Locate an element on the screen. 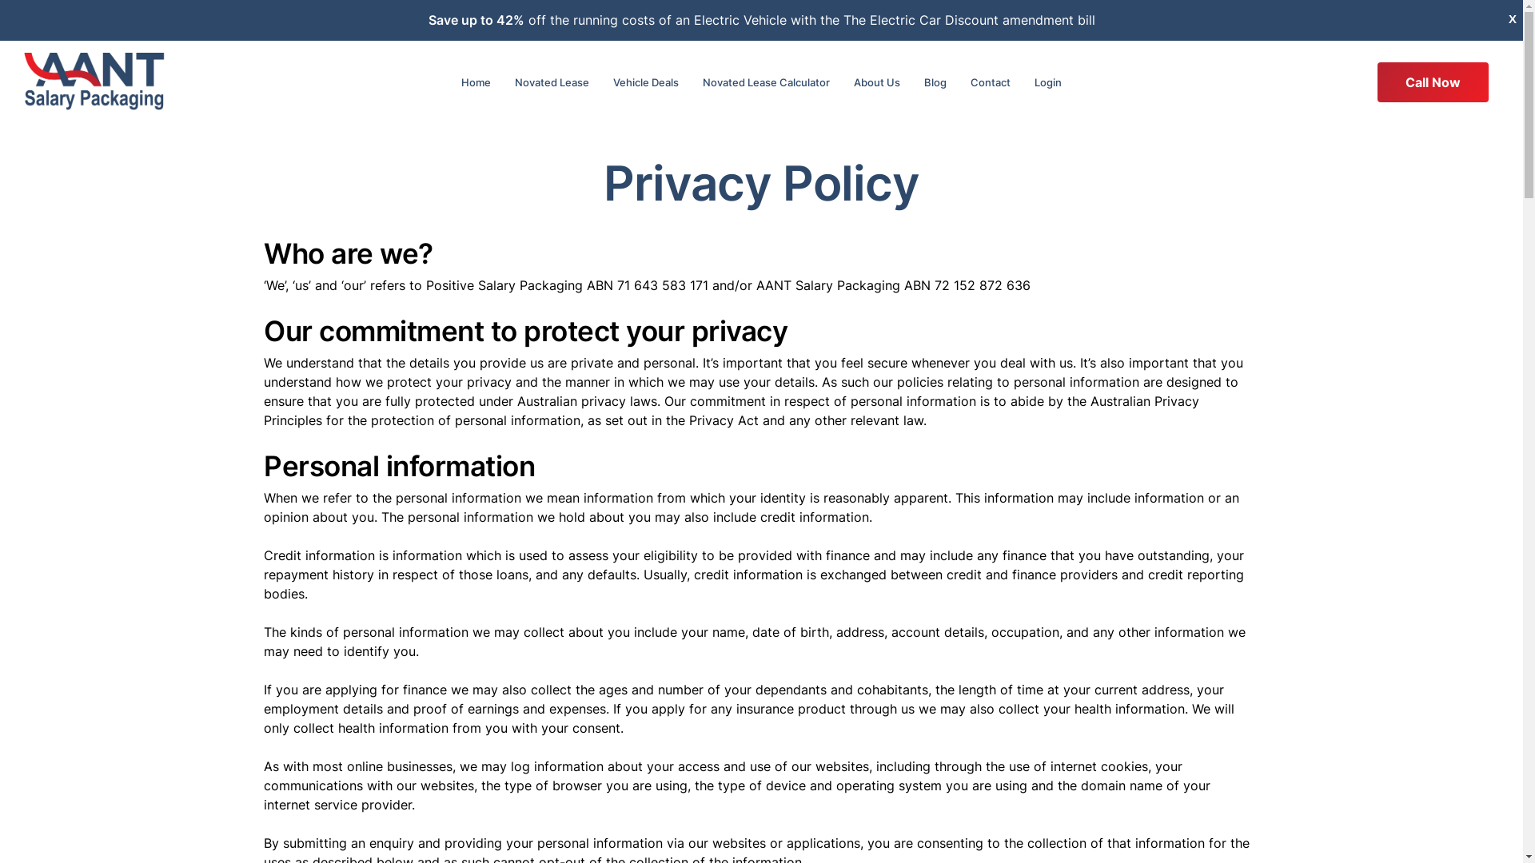  Call Now is located at coordinates (1433, 82).